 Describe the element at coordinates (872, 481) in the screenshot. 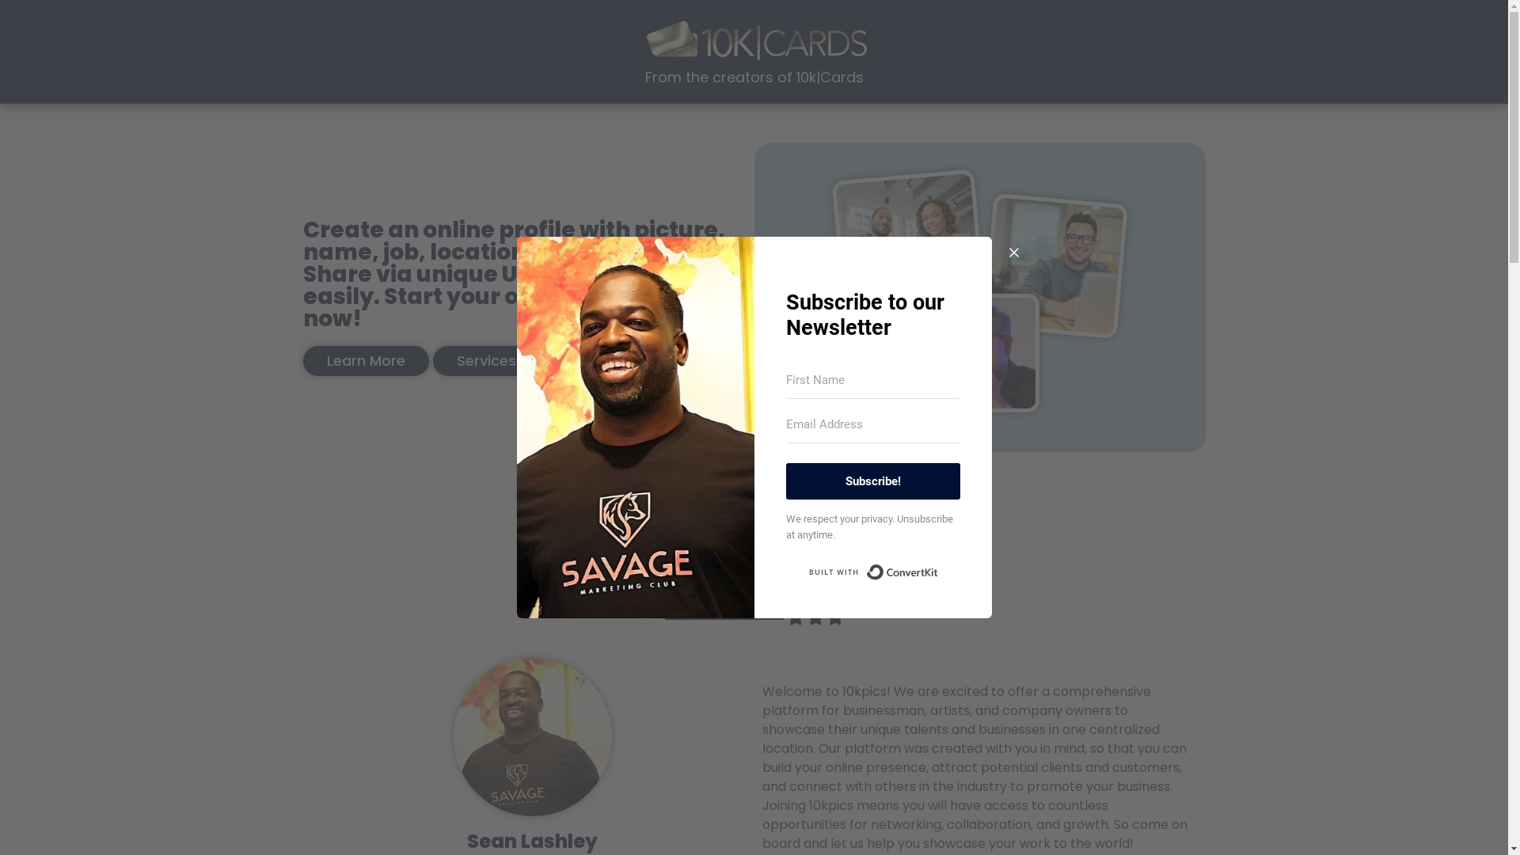

I see `Subscribe!` at that location.